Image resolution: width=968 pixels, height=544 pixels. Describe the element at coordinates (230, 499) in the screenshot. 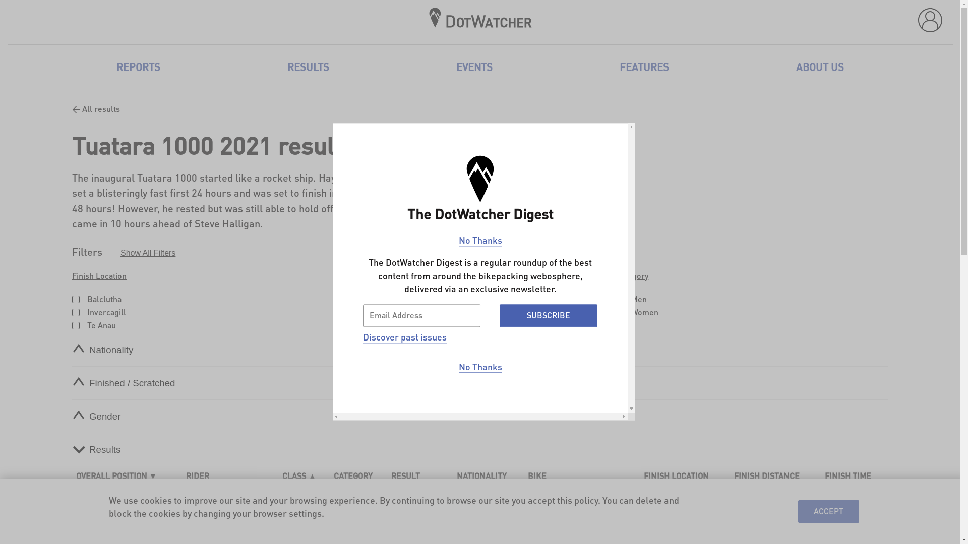

I see `Hayden McCormick` at that location.